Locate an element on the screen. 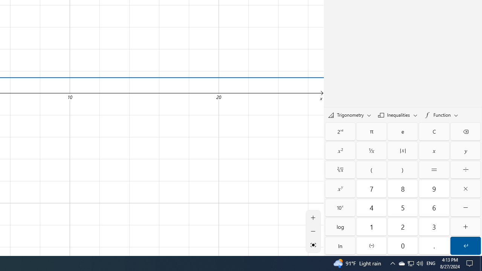 This screenshot has width=482, height=271. Left parenthesis is located at coordinates (371, 169).